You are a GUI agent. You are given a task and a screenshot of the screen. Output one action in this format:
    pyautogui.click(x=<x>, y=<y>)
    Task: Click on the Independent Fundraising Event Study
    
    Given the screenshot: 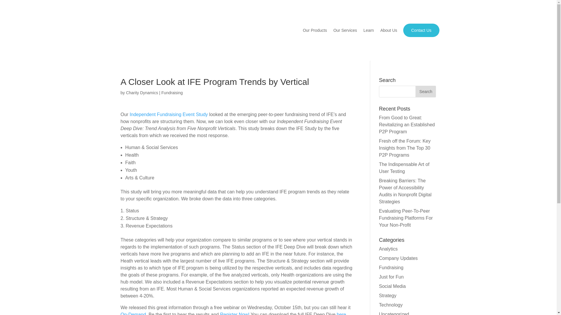 What is the action you would take?
    pyautogui.click(x=169, y=114)
    